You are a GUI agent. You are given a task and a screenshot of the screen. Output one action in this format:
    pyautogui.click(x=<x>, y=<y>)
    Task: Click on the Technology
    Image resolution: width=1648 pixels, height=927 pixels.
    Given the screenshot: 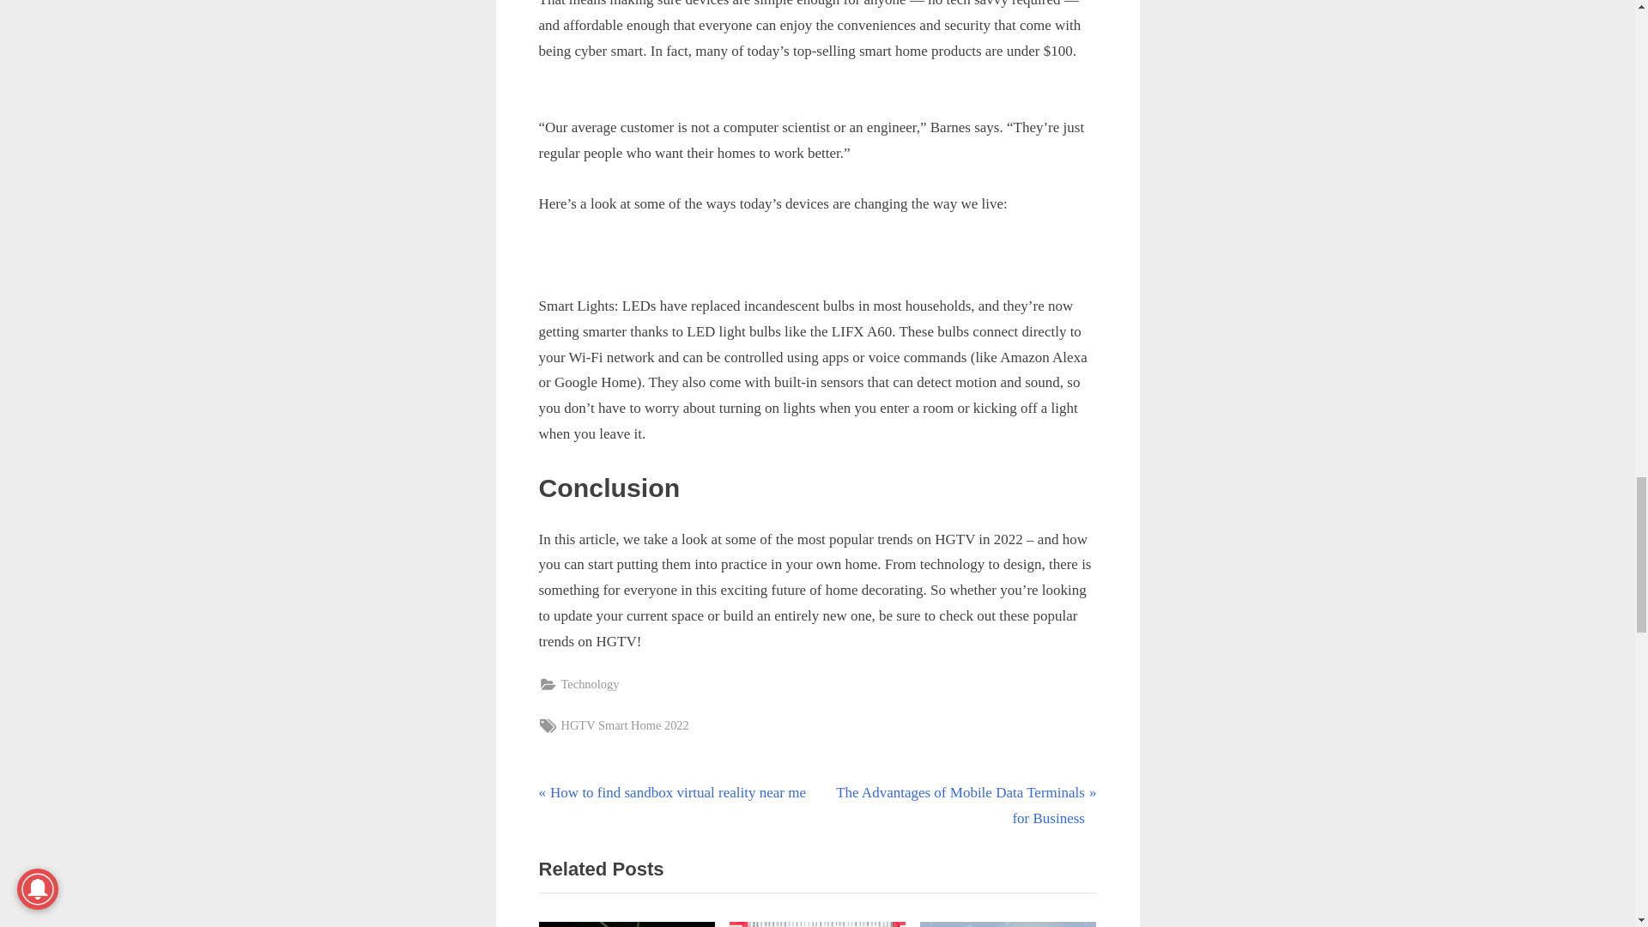 What is the action you would take?
    pyautogui.click(x=671, y=793)
    